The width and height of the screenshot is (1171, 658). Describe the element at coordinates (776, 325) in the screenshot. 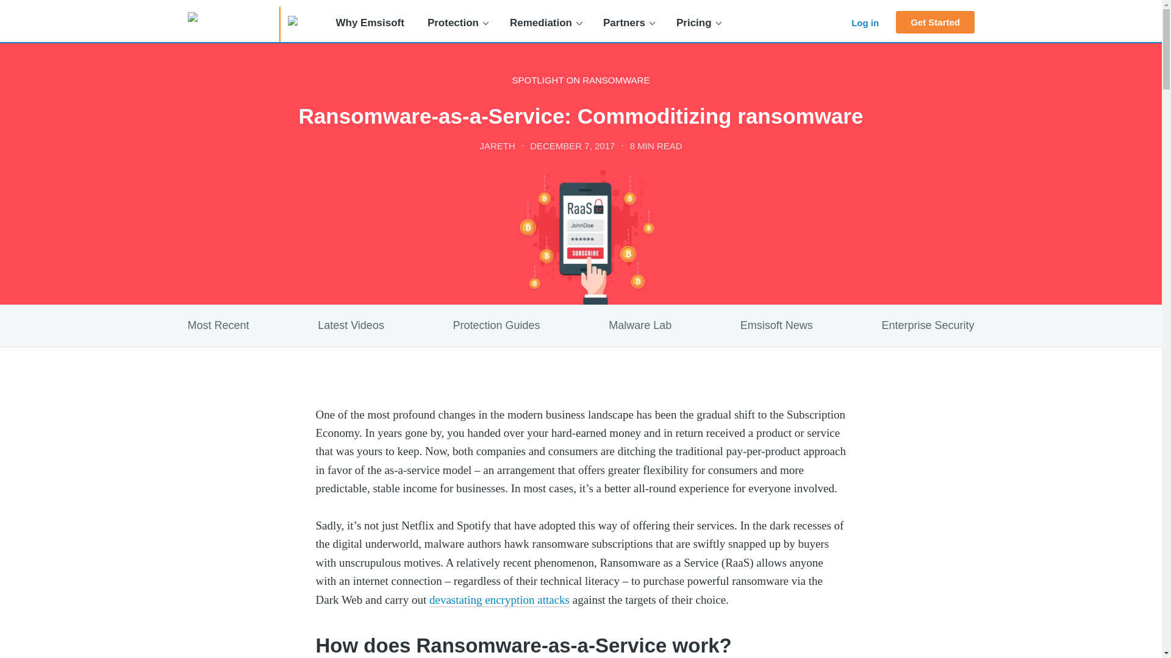

I see `Emsisoft News` at that location.